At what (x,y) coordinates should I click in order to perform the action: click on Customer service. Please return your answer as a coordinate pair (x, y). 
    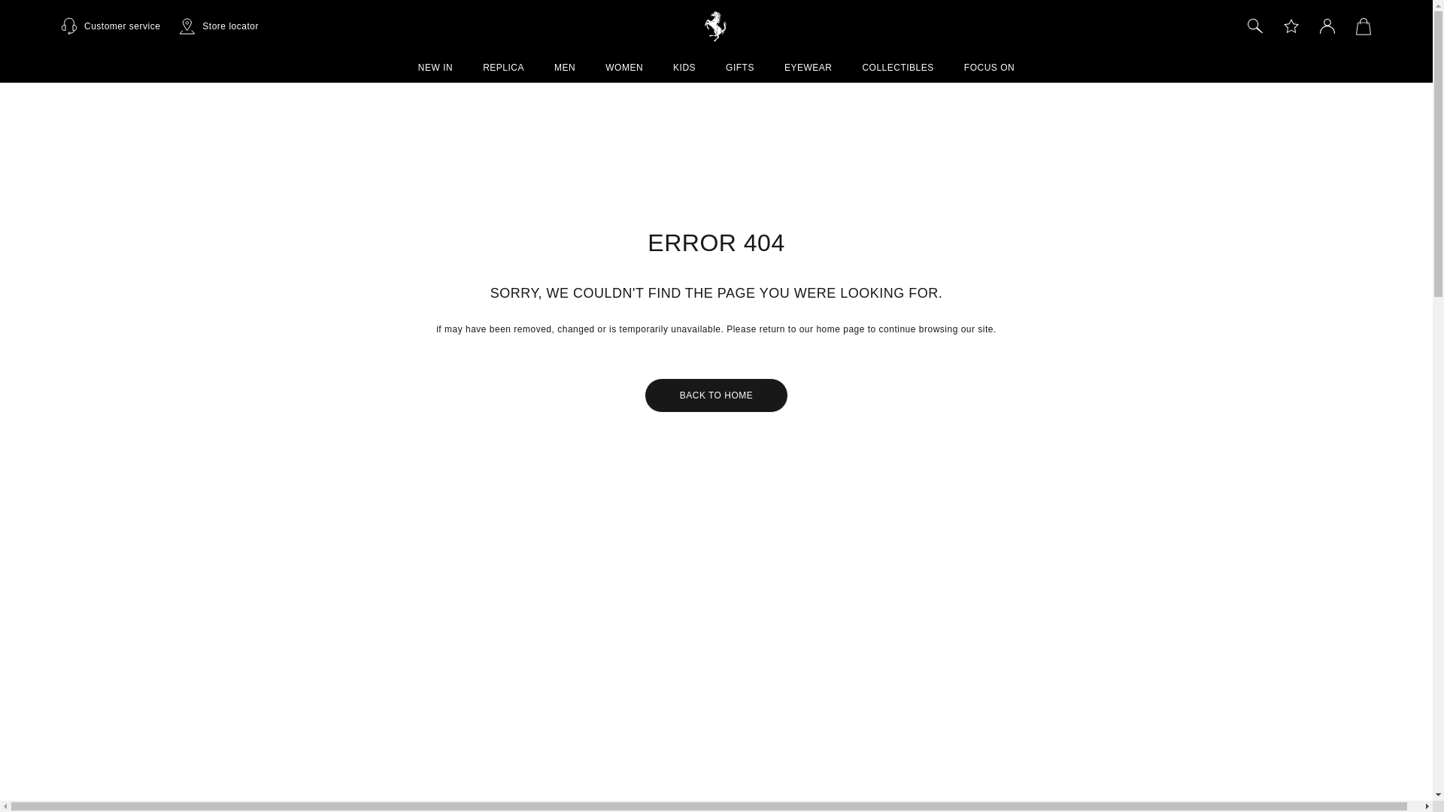
    Looking at the image, I should click on (110, 26).